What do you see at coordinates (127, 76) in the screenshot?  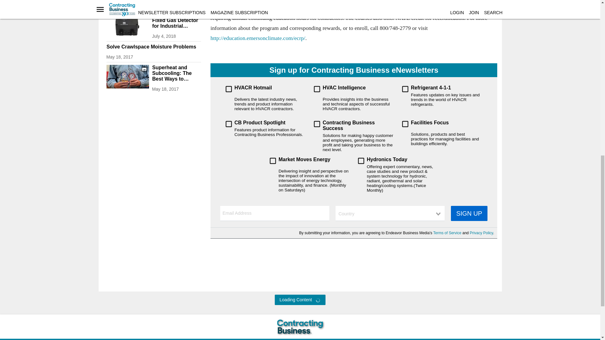 I see `Refrigerant Gauges` at bounding box center [127, 76].